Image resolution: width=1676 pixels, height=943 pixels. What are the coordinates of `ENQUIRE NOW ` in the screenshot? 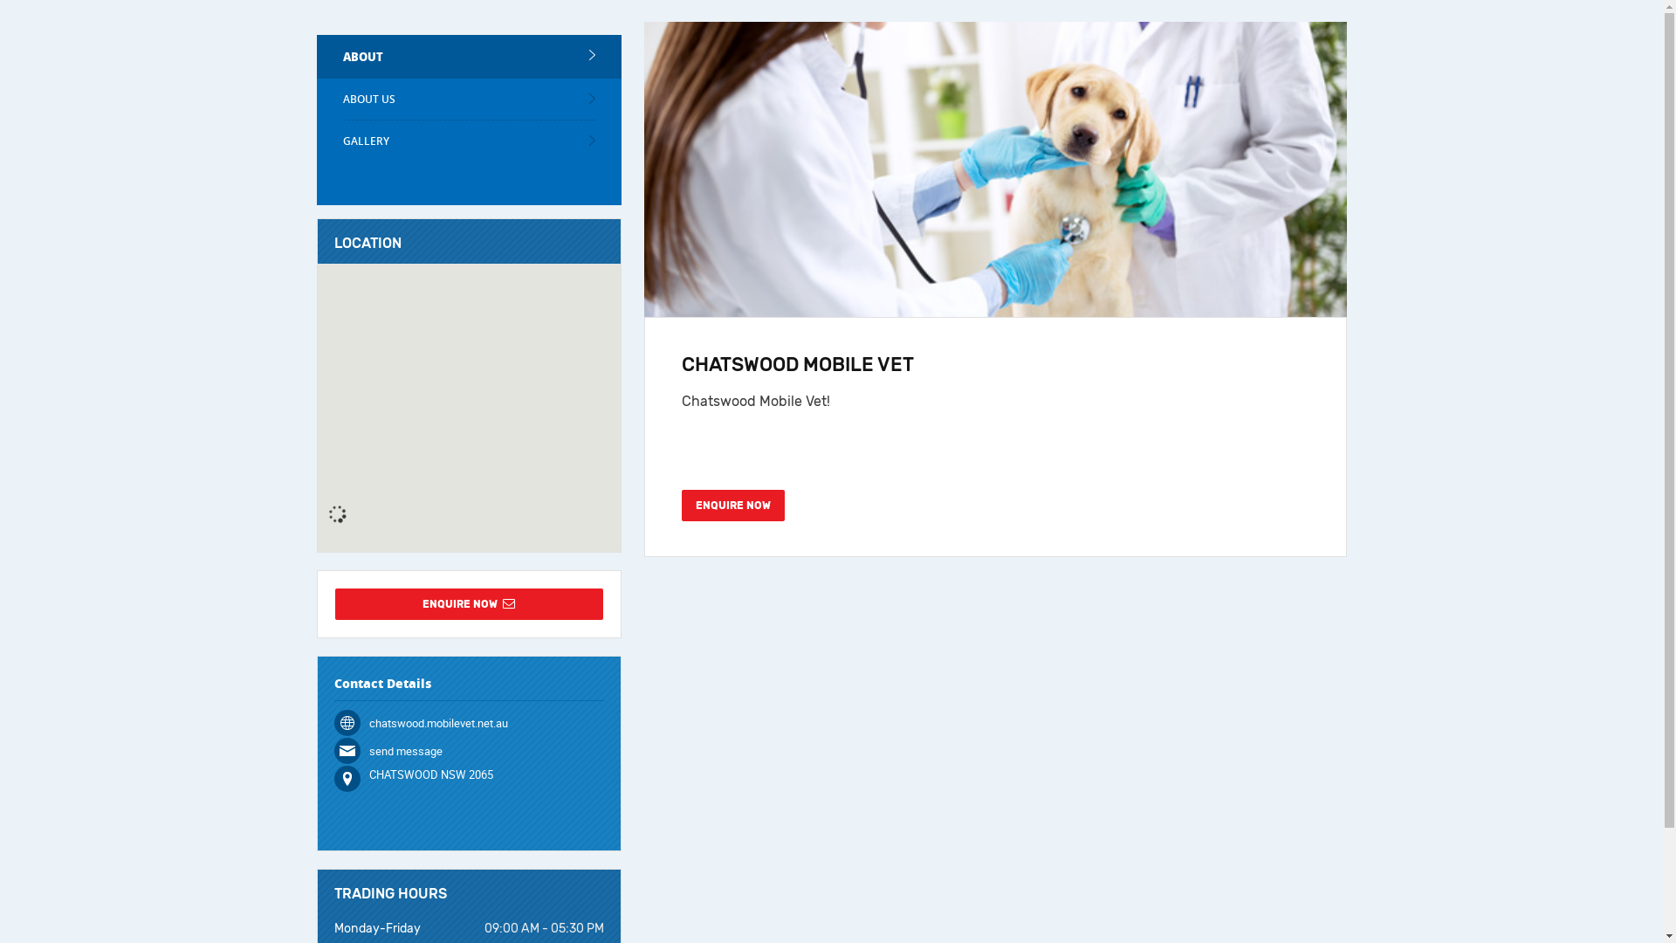 It's located at (470, 604).